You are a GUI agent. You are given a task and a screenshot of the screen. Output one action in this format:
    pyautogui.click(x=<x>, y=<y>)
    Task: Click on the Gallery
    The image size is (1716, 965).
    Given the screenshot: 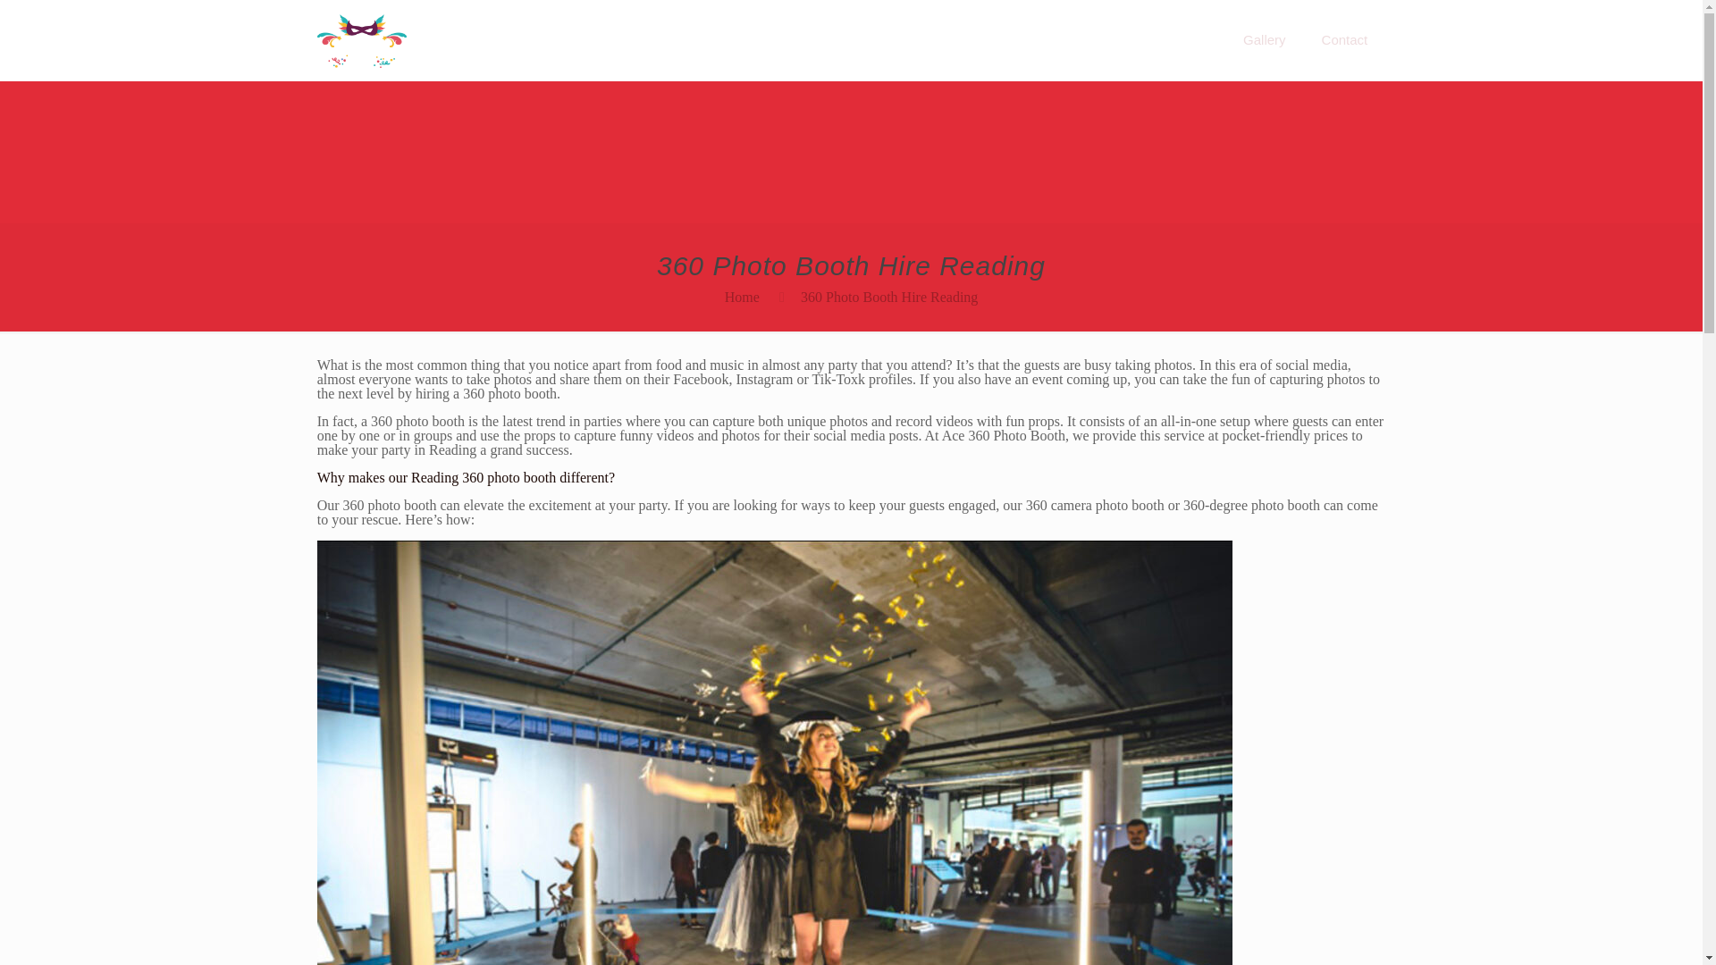 What is the action you would take?
    pyautogui.click(x=1264, y=39)
    